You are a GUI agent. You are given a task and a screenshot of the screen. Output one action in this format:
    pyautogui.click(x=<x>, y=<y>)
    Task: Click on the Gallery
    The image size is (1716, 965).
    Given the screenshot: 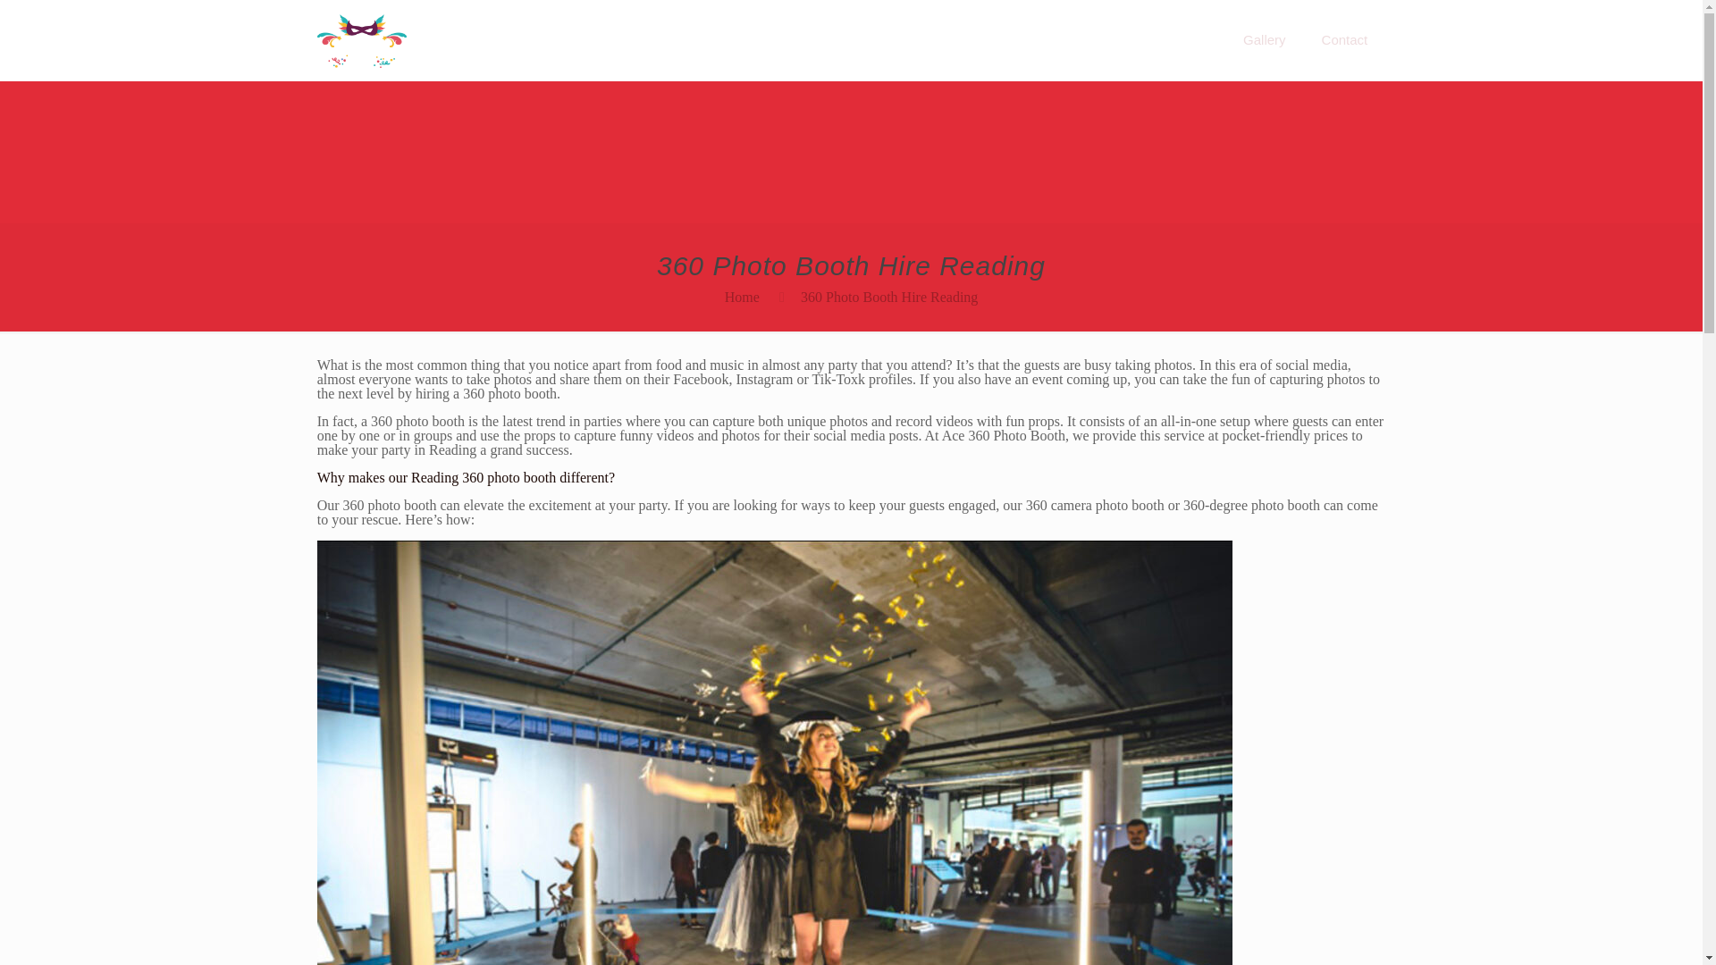 What is the action you would take?
    pyautogui.click(x=1264, y=39)
    